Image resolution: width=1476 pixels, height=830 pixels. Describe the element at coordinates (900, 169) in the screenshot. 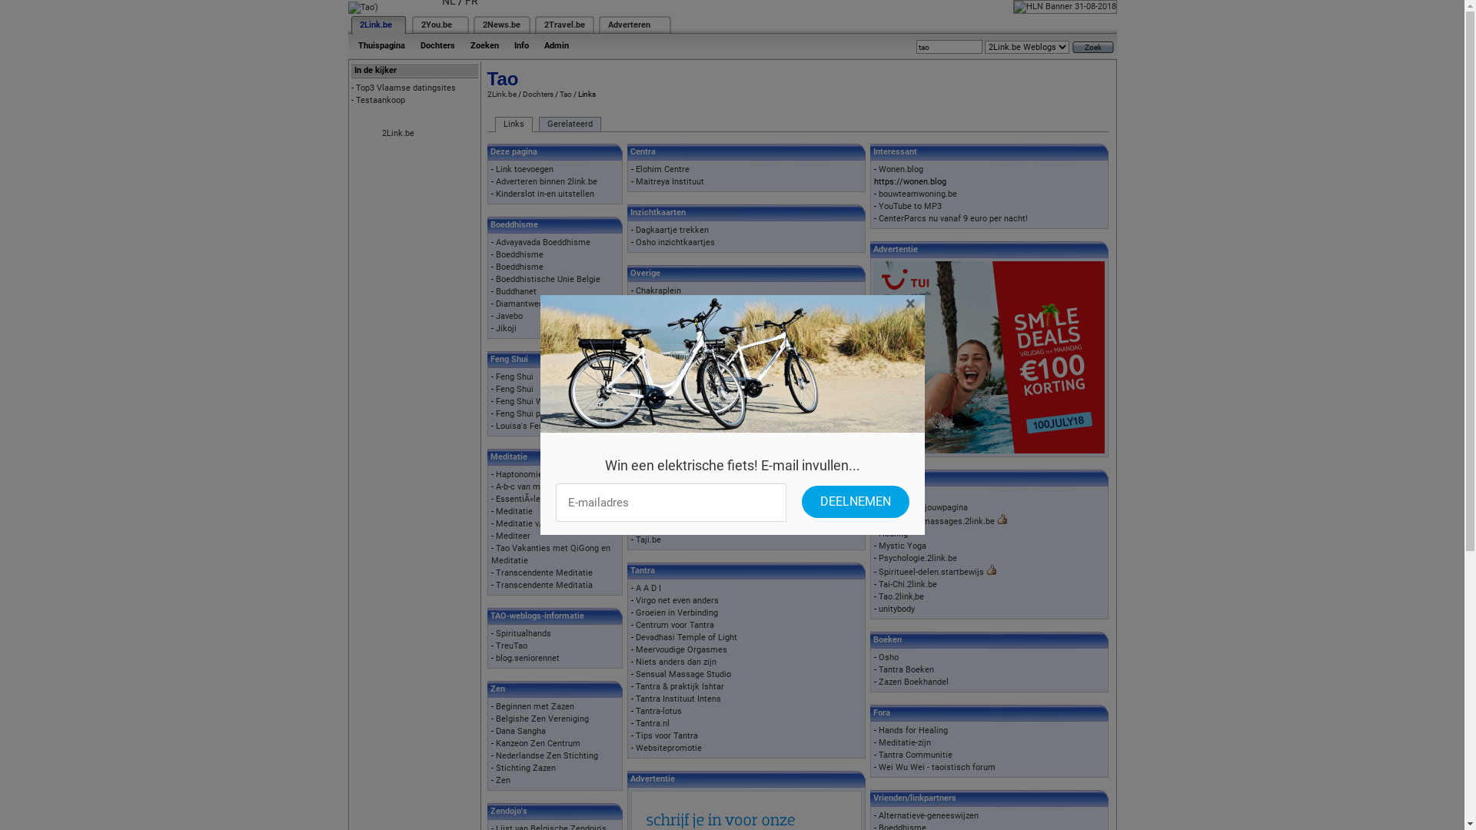

I see `Wonen.blog` at that location.